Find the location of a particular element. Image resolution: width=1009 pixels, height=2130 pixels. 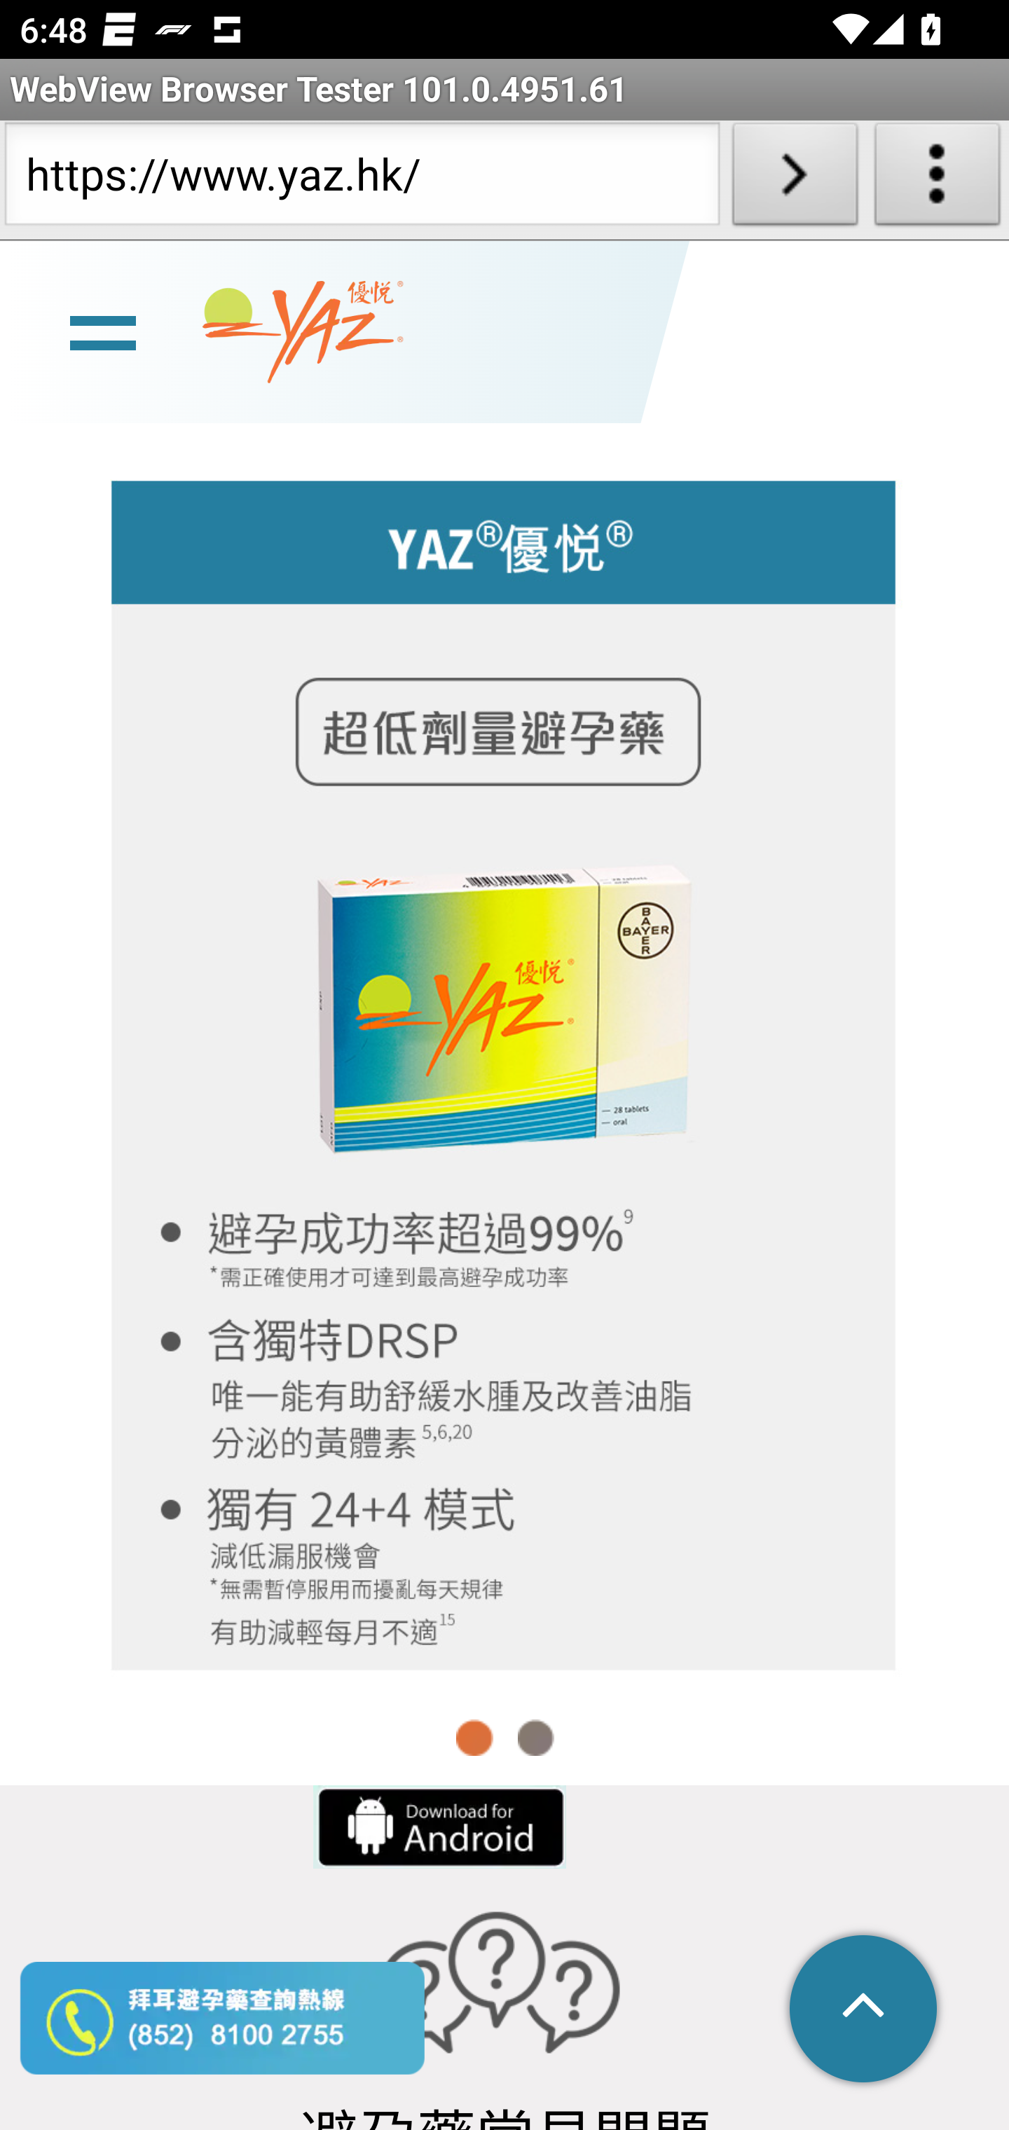

1 of 2 is located at coordinates (475, 1739).